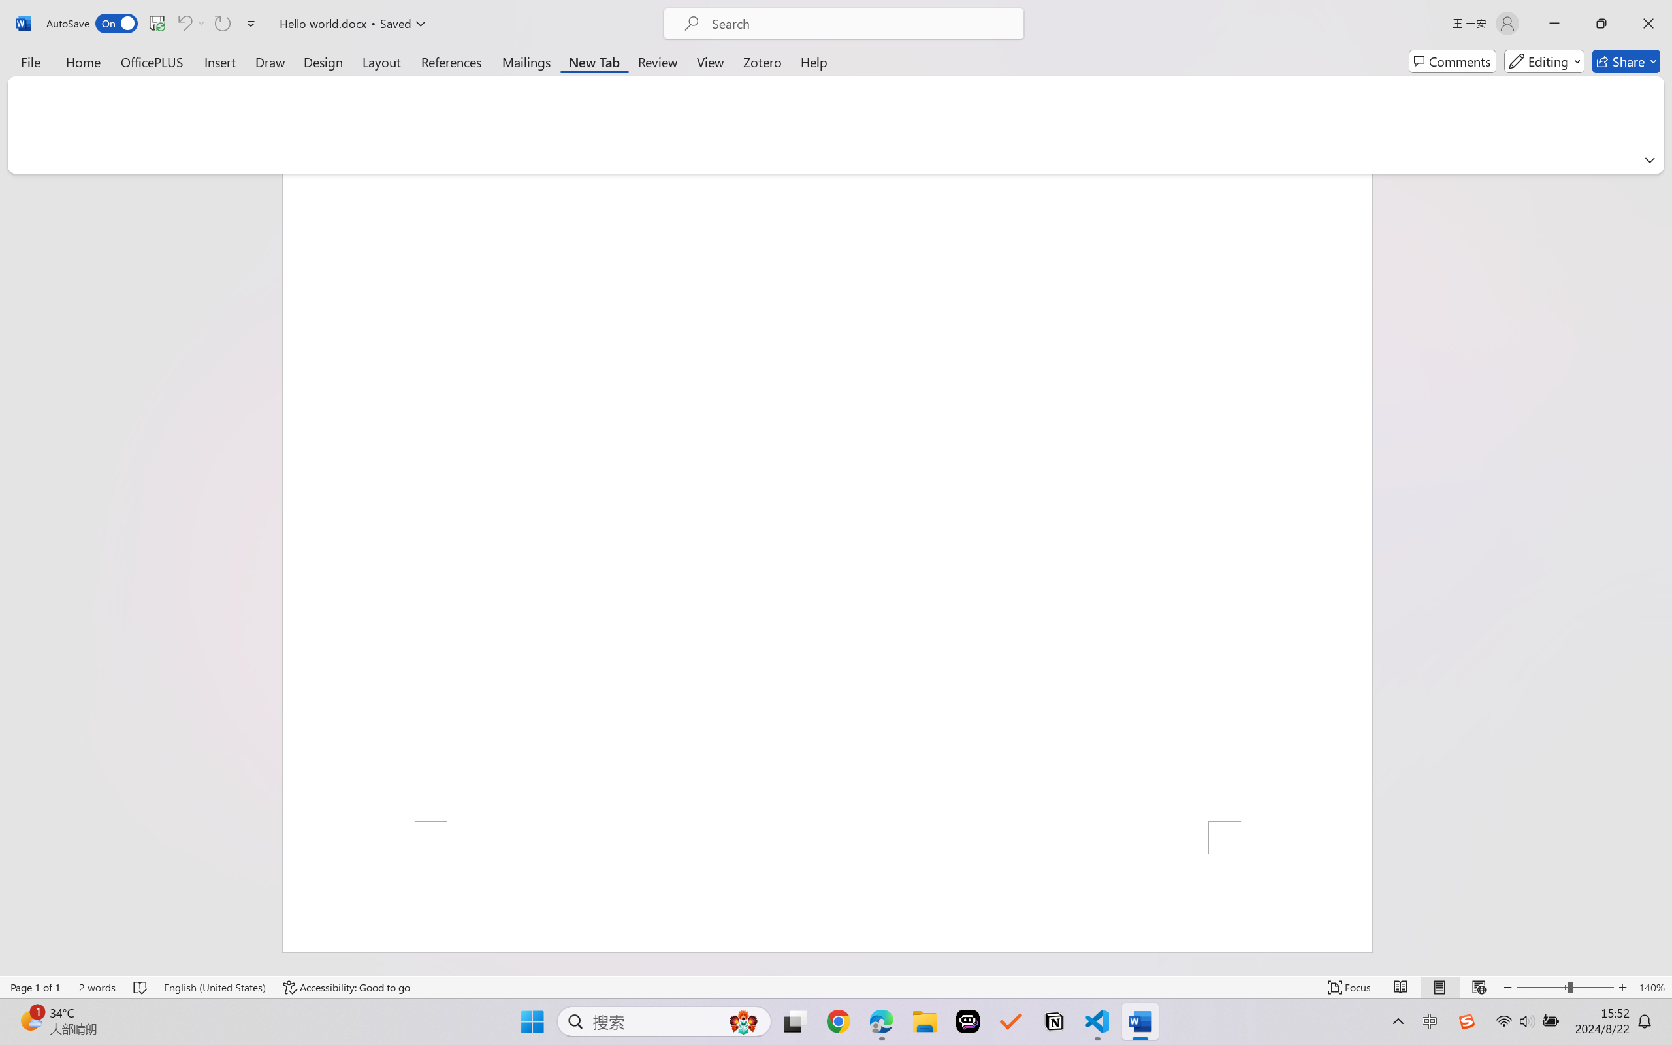 Image resolution: width=1672 pixels, height=1045 pixels. Describe the element at coordinates (762, 61) in the screenshot. I see `Zotero` at that location.